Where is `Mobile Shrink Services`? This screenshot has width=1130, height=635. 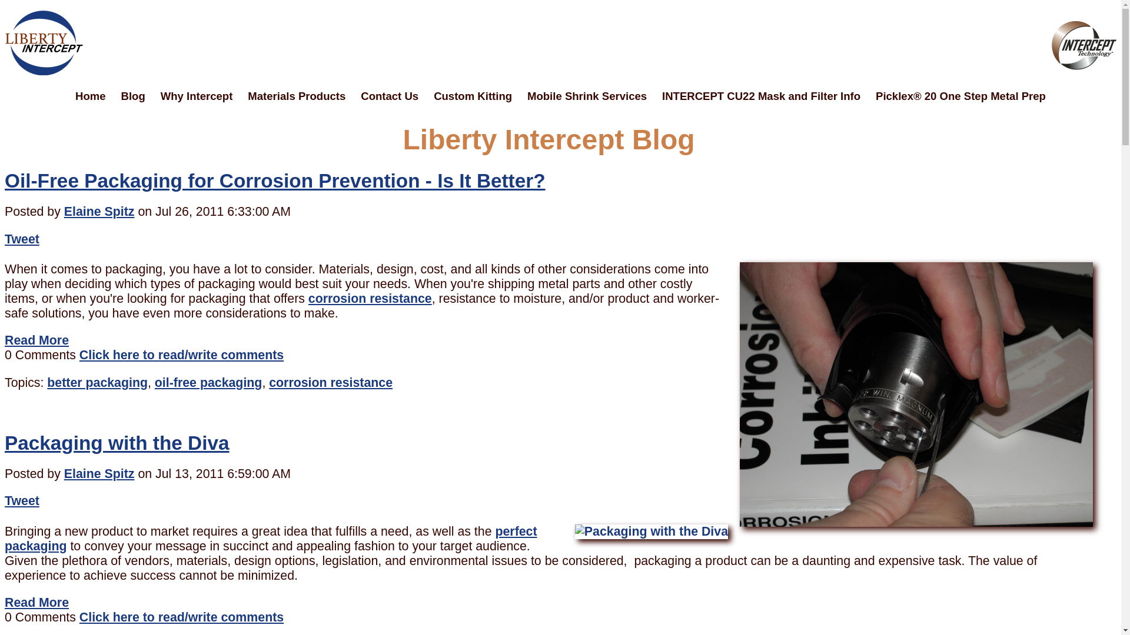 Mobile Shrink Services is located at coordinates (587, 98).